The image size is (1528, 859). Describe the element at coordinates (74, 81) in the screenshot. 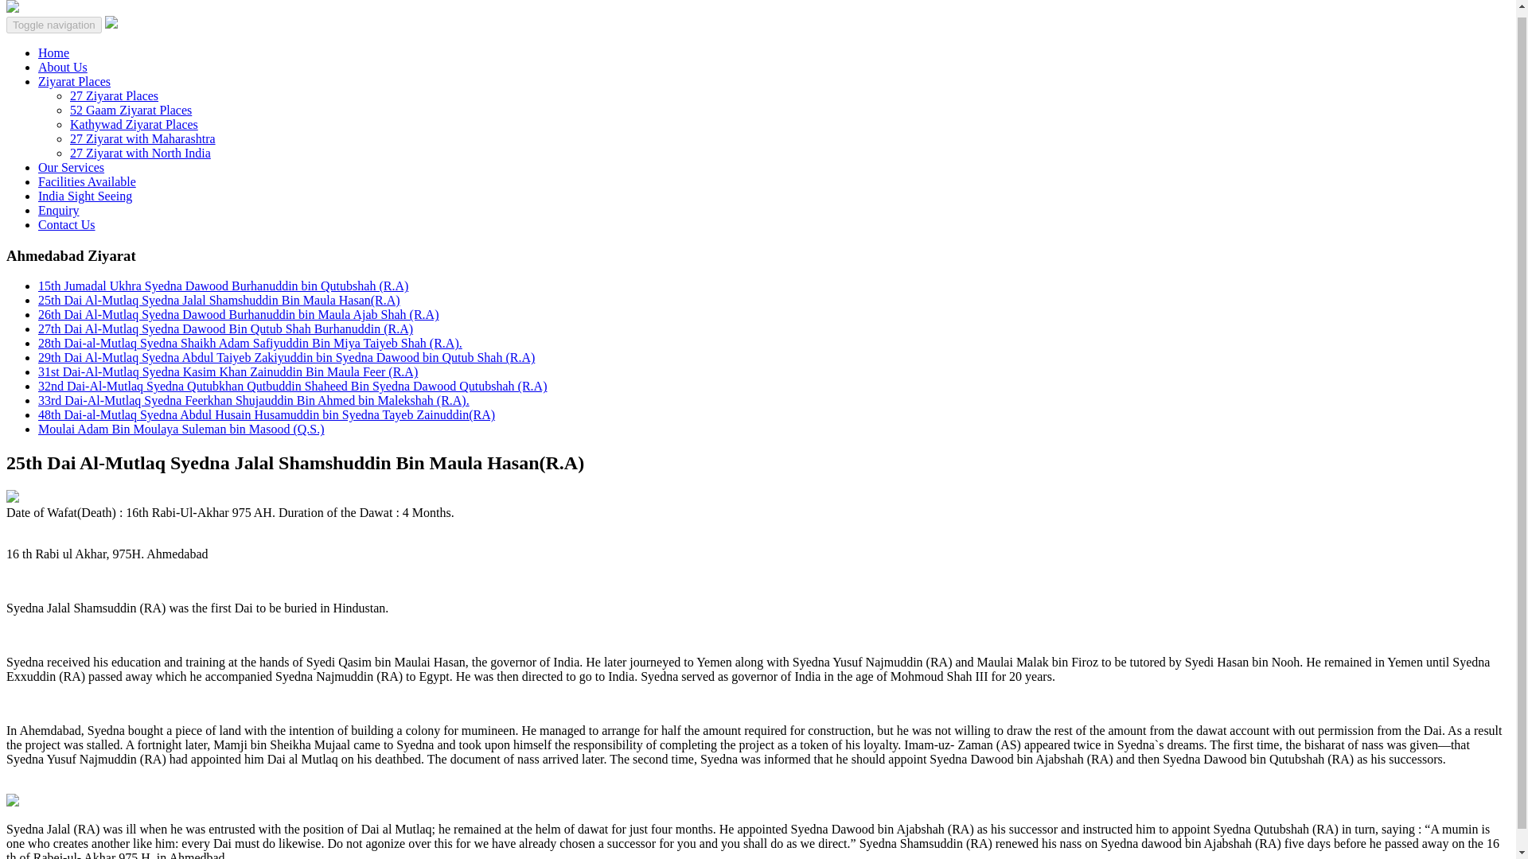

I see `Ziyarat Places` at that location.